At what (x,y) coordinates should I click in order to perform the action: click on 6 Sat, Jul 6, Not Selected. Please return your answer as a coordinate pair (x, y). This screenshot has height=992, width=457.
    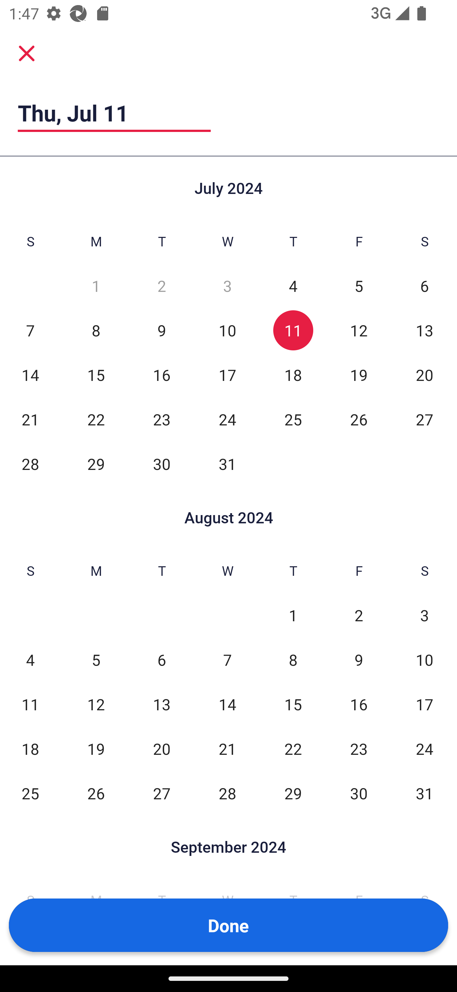
    Looking at the image, I should click on (425, 286).